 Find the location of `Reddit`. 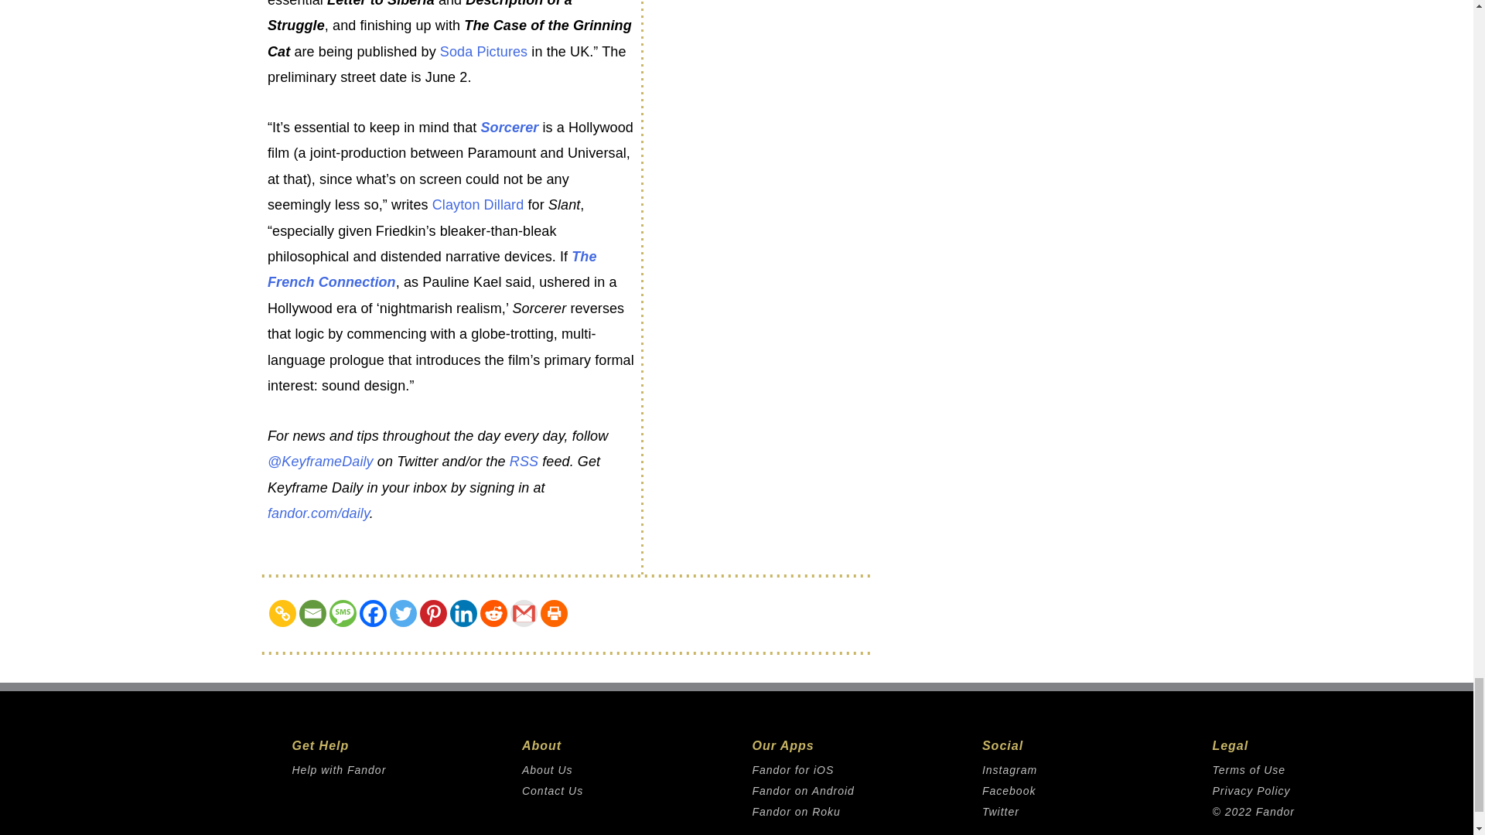

Reddit is located at coordinates (493, 614).